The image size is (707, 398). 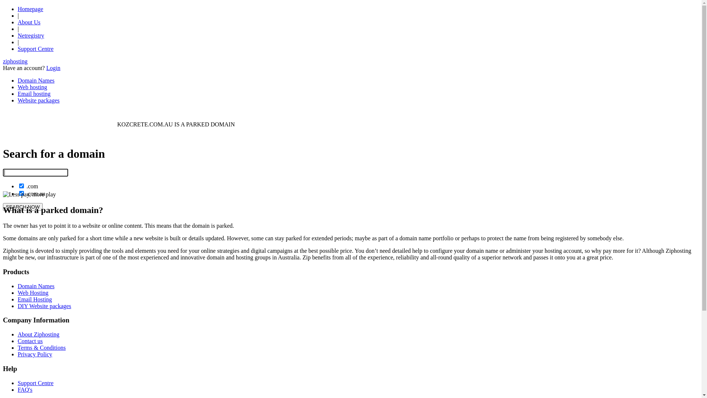 I want to click on Web hosting, so click(x=32, y=87).